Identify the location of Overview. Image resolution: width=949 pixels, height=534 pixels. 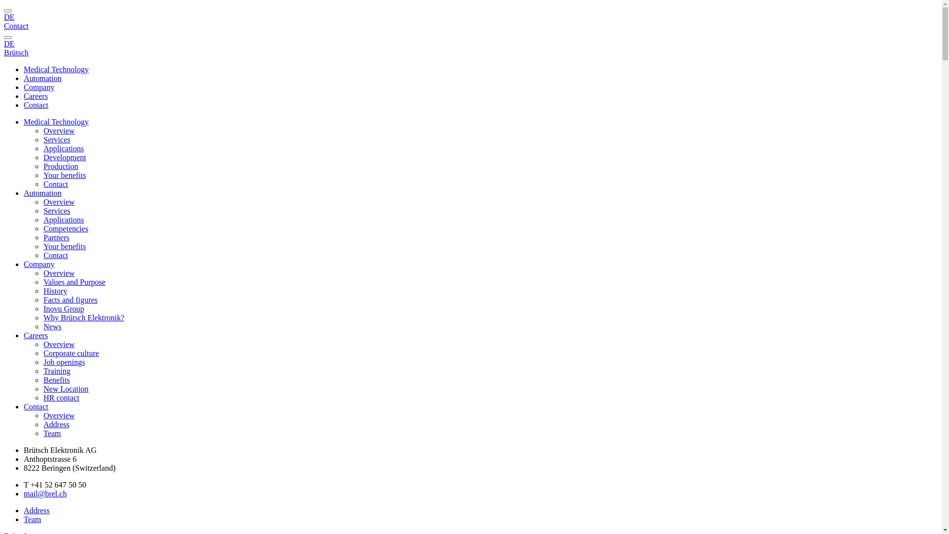
(59, 415).